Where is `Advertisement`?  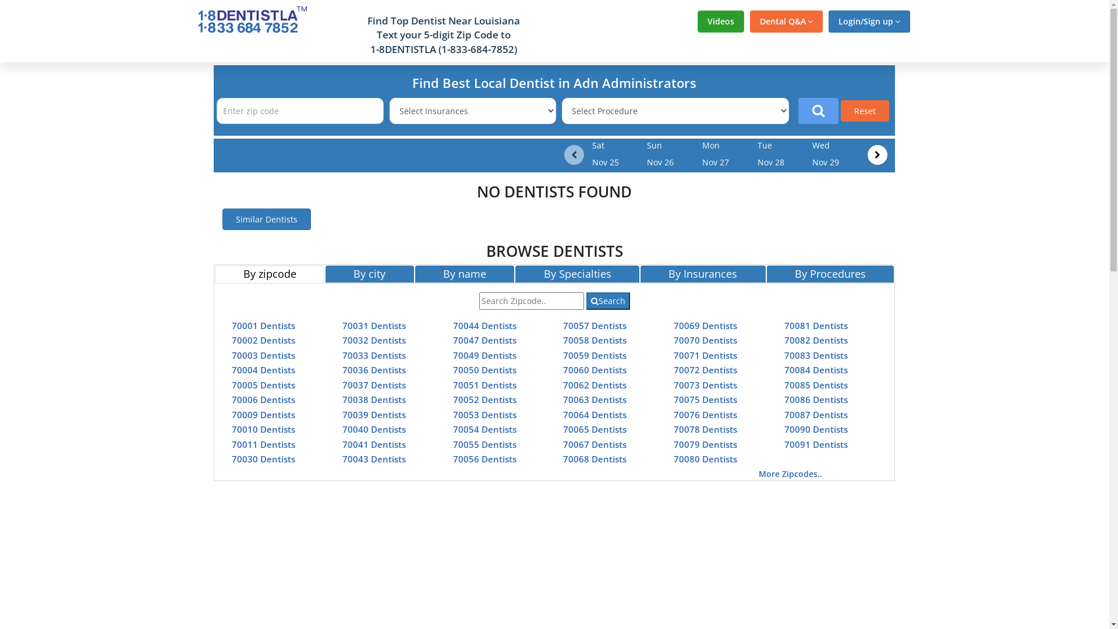 Advertisement is located at coordinates (100, 237).